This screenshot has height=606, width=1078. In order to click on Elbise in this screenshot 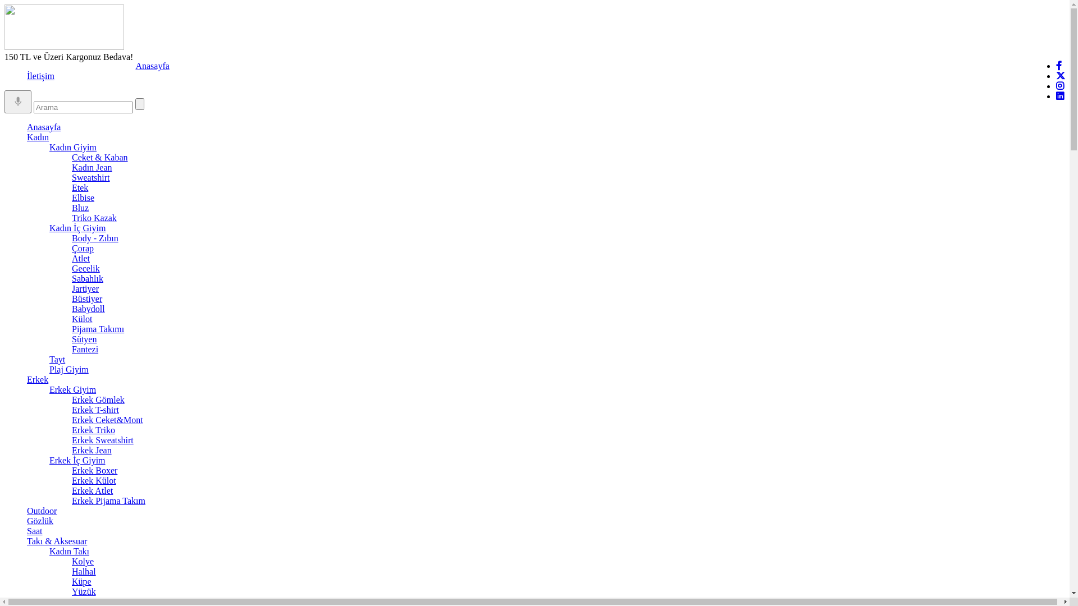, I will do `click(83, 198)`.